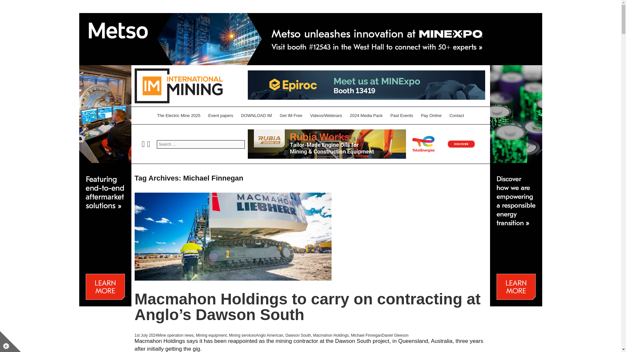 The width and height of the screenshot is (626, 352). What do you see at coordinates (179, 115) in the screenshot?
I see `The Electric Mine 2025` at bounding box center [179, 115].